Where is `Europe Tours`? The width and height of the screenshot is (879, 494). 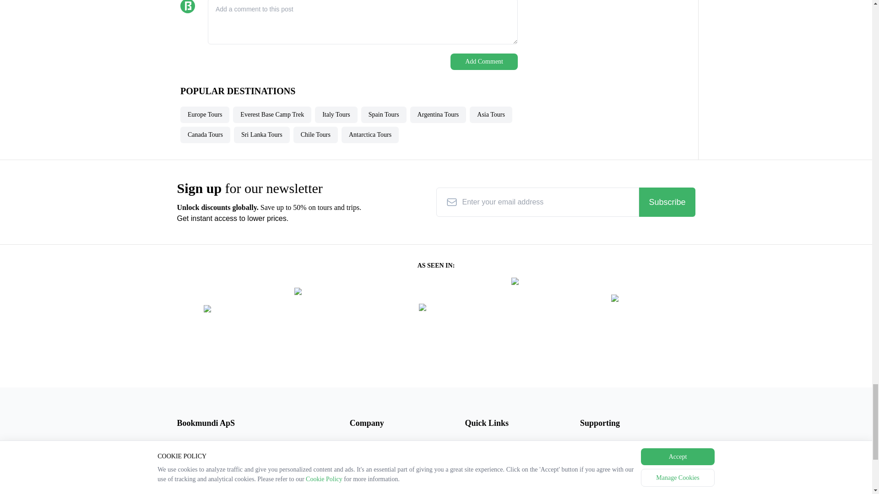
Europe Tours is located at coordinates (205, 114).